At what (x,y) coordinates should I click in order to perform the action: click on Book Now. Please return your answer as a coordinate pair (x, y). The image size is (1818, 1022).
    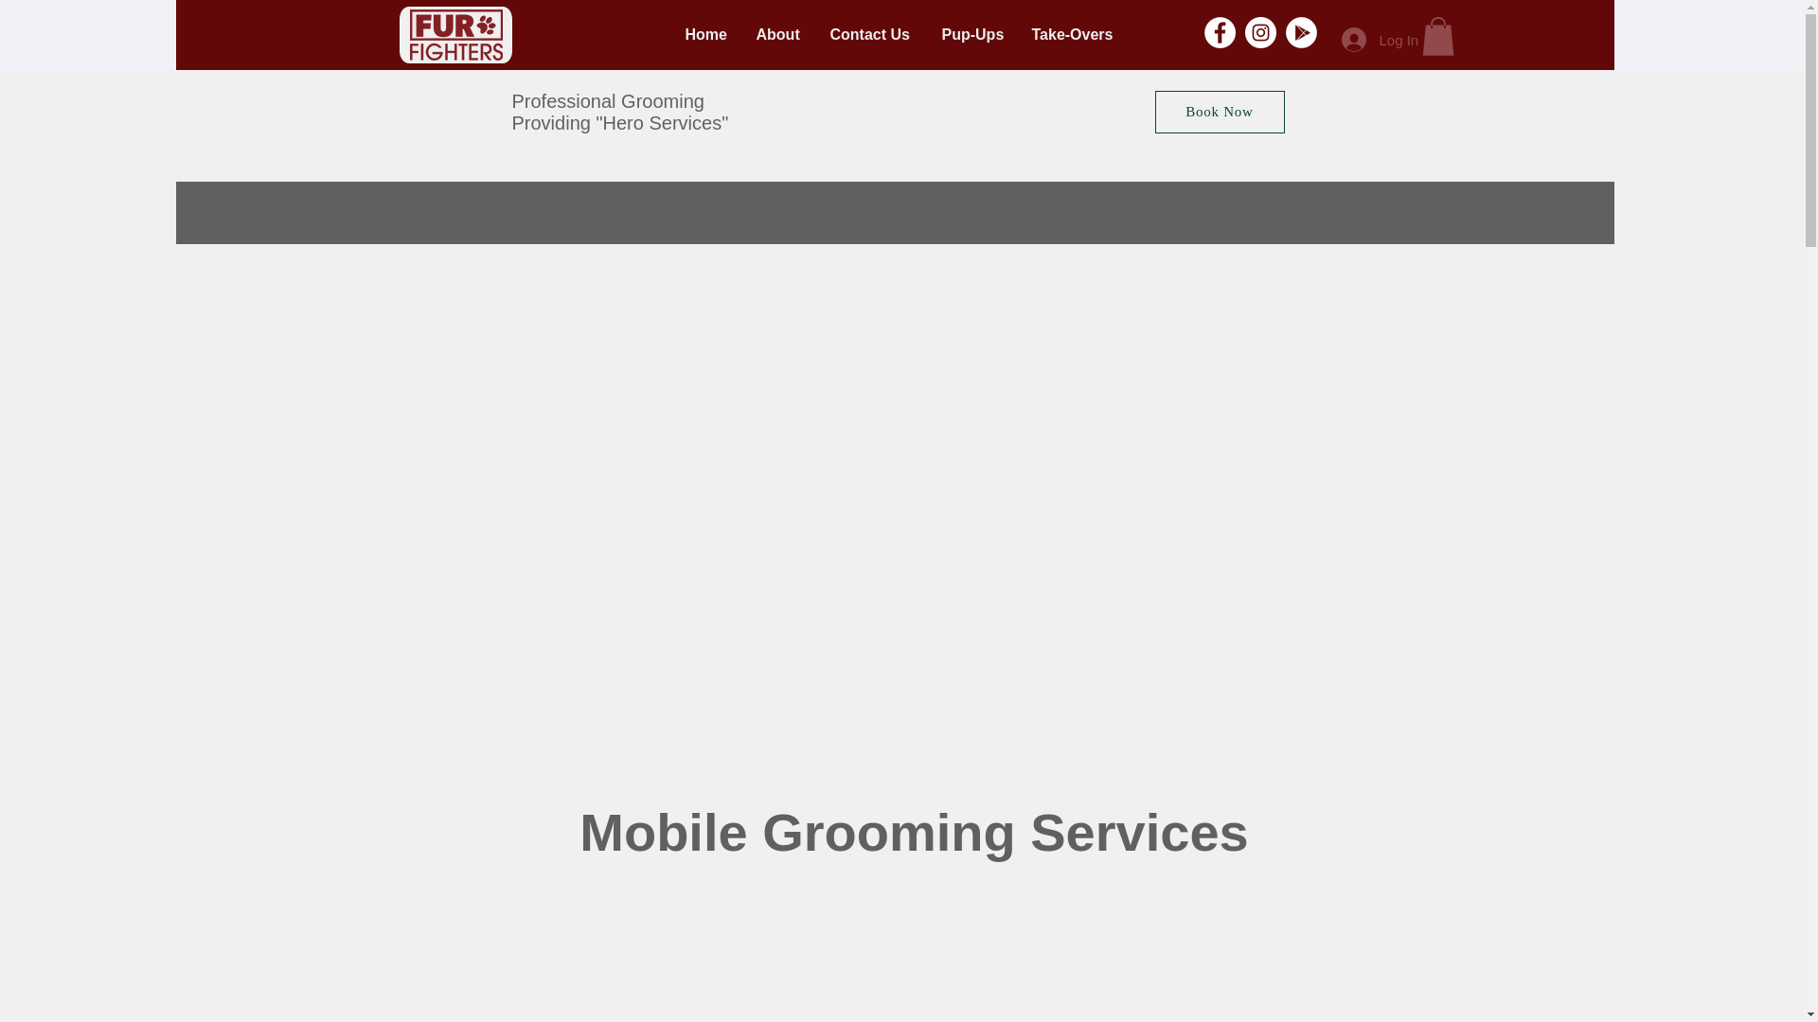
    Looking at the image, I should click on (1220, 112).